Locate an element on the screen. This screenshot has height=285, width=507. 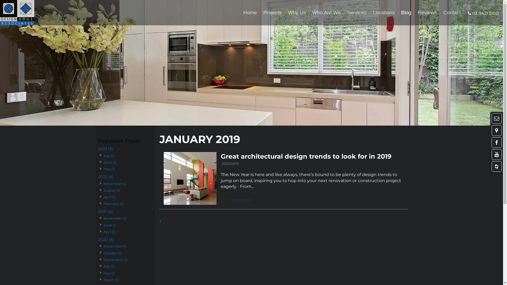
July (1) is located at coordinates (109, 267).